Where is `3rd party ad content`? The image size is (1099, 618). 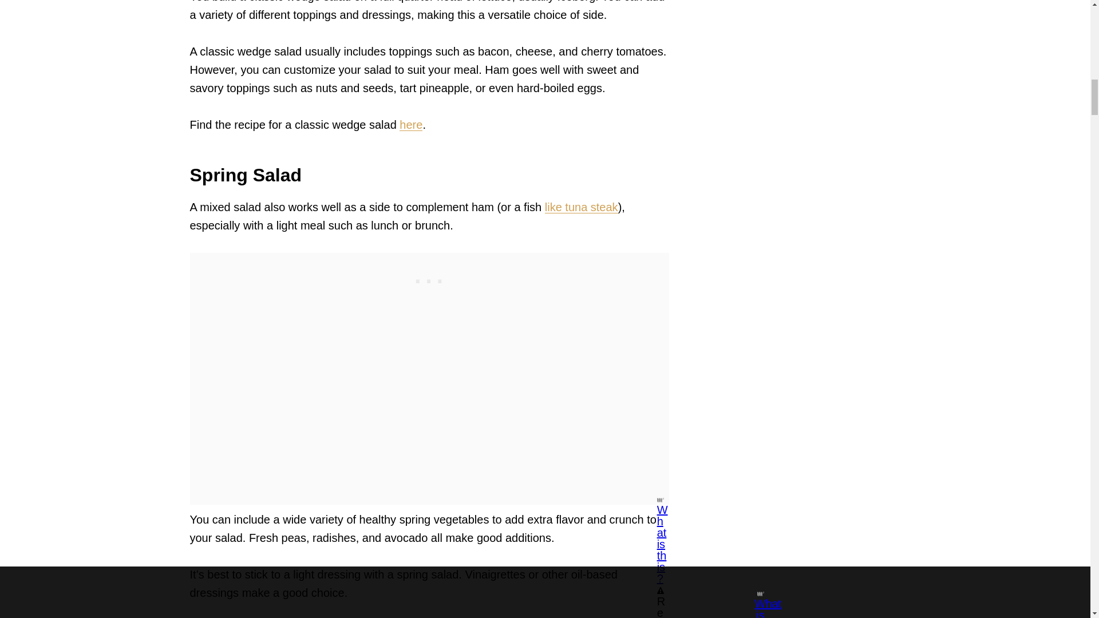 3rd party ad content is located at coordinates (429, 278).